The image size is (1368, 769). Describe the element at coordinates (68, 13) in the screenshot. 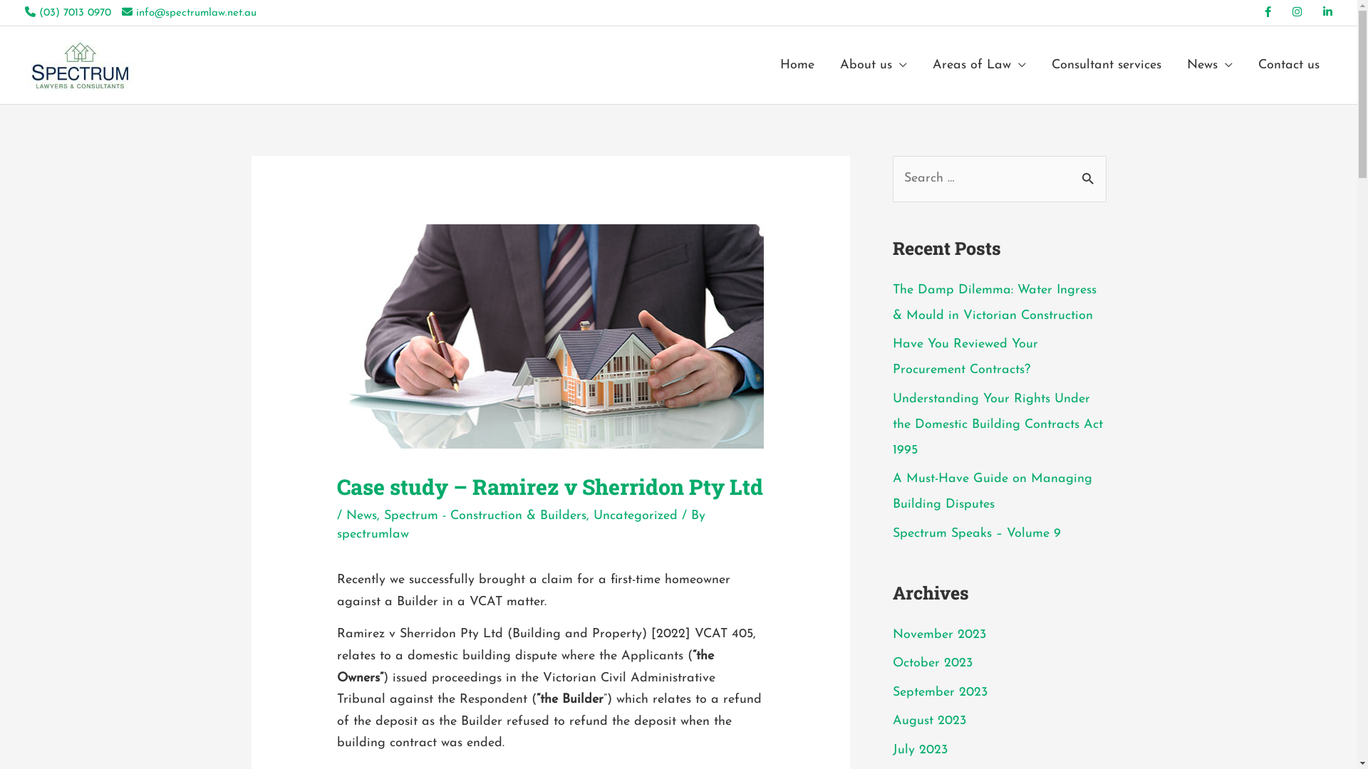

I see `(03) 7013 0970` at that location.